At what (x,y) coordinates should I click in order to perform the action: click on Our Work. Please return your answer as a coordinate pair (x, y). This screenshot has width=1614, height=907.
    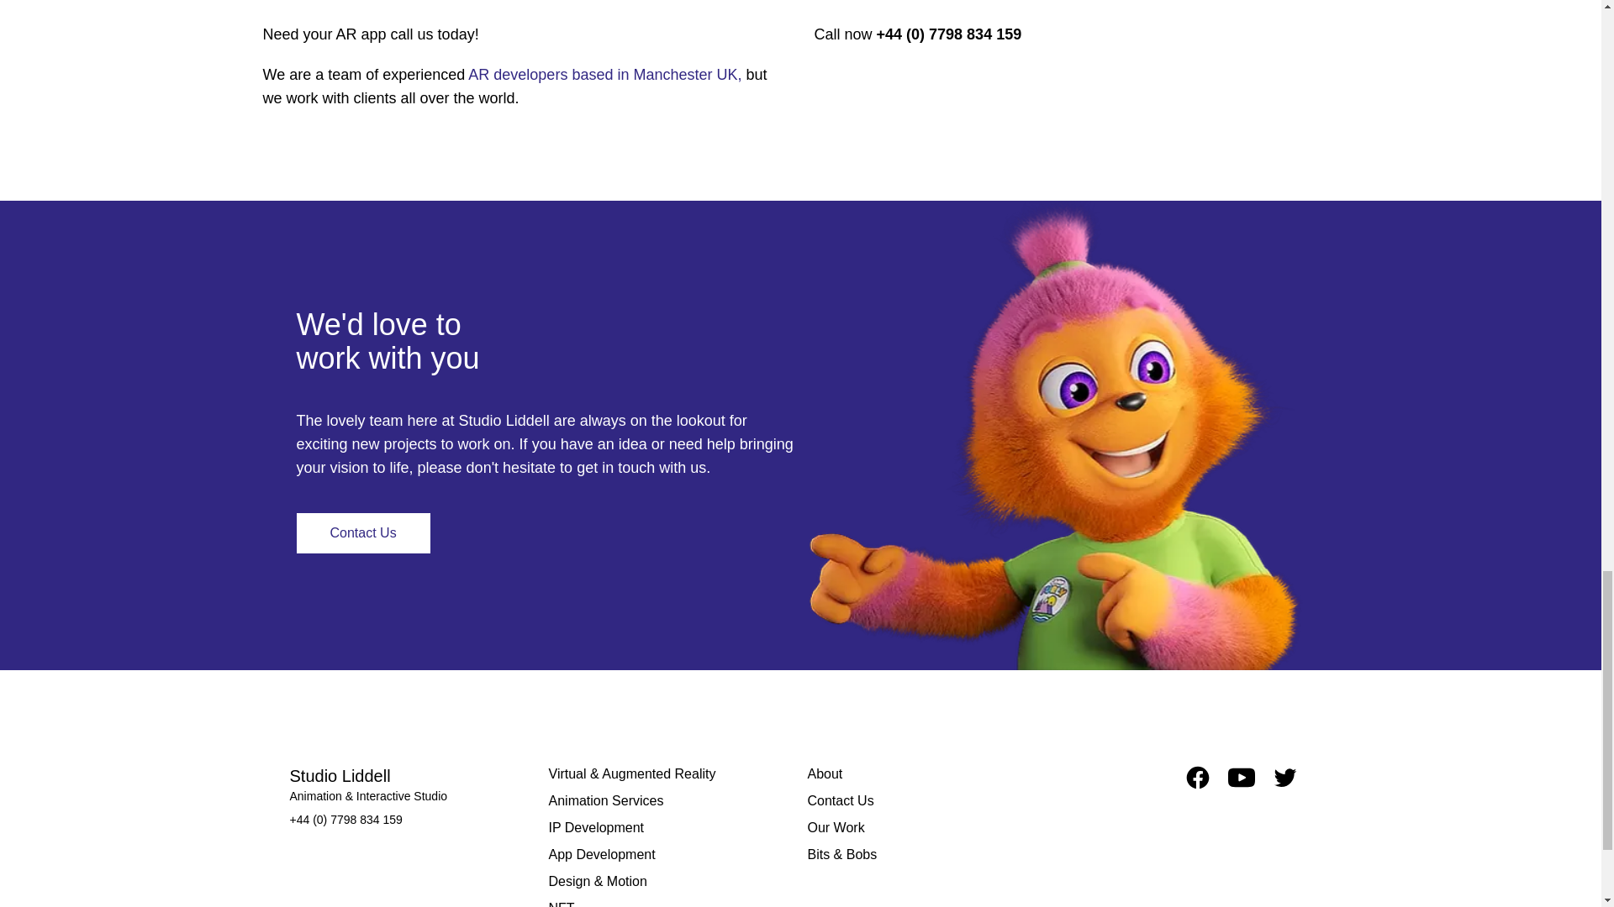
    Looking at the image, I should click on (930, 828).